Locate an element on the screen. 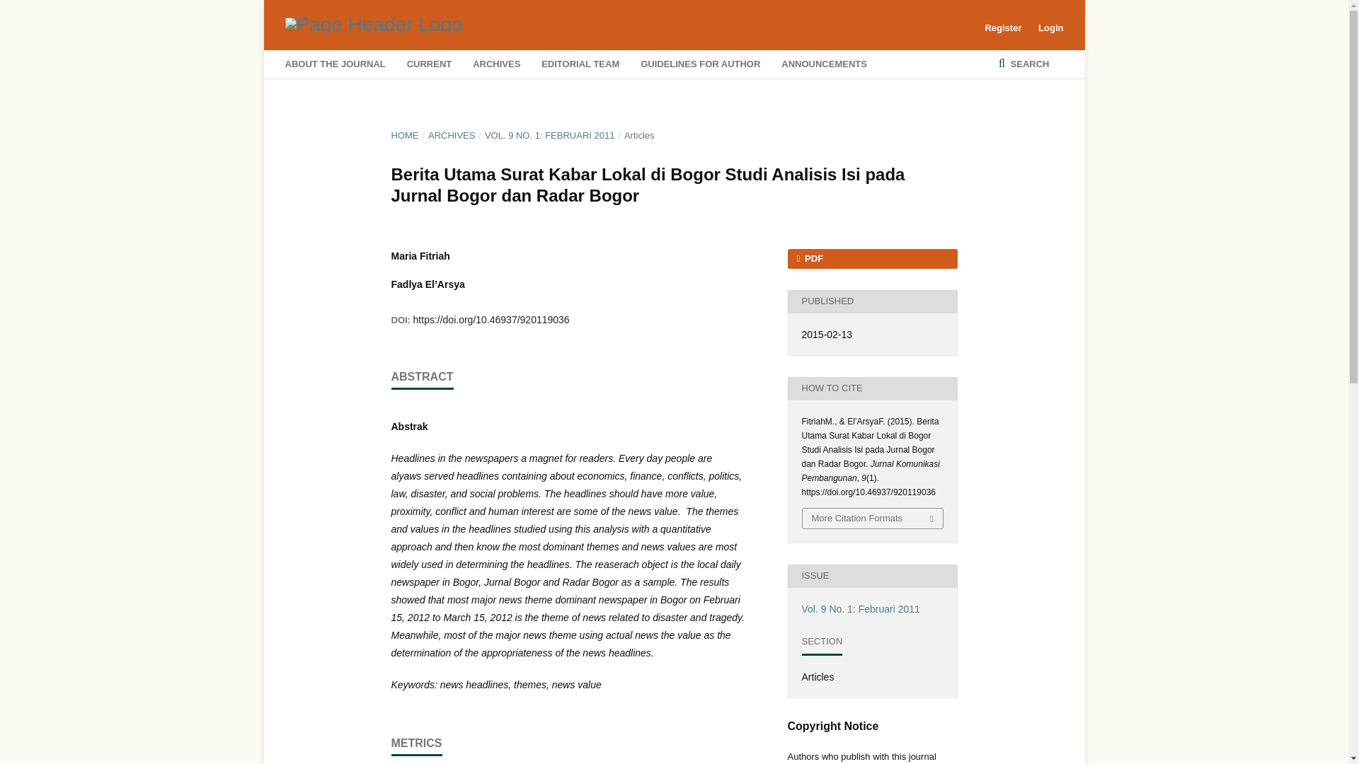 This screenshot has width=1359, height=764. Login is located at coordinates (1047, 28).